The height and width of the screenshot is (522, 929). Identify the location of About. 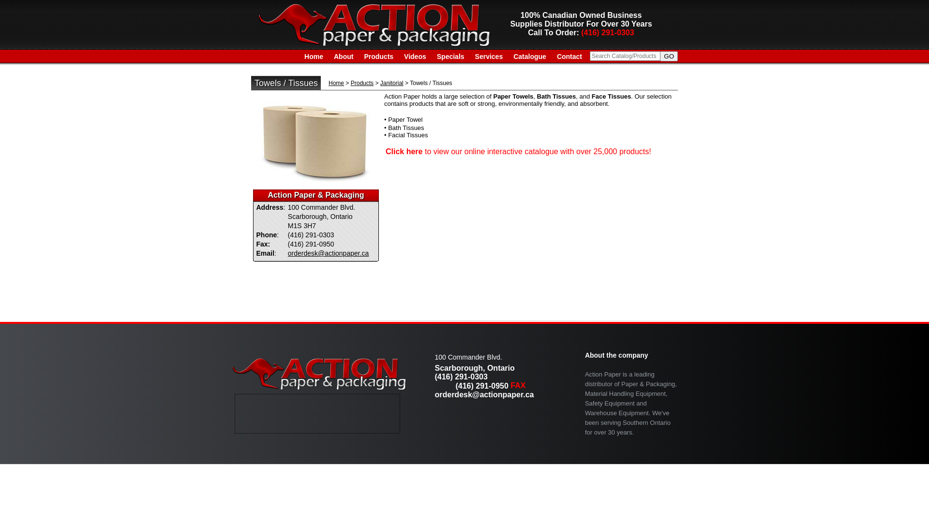
(344, 57).